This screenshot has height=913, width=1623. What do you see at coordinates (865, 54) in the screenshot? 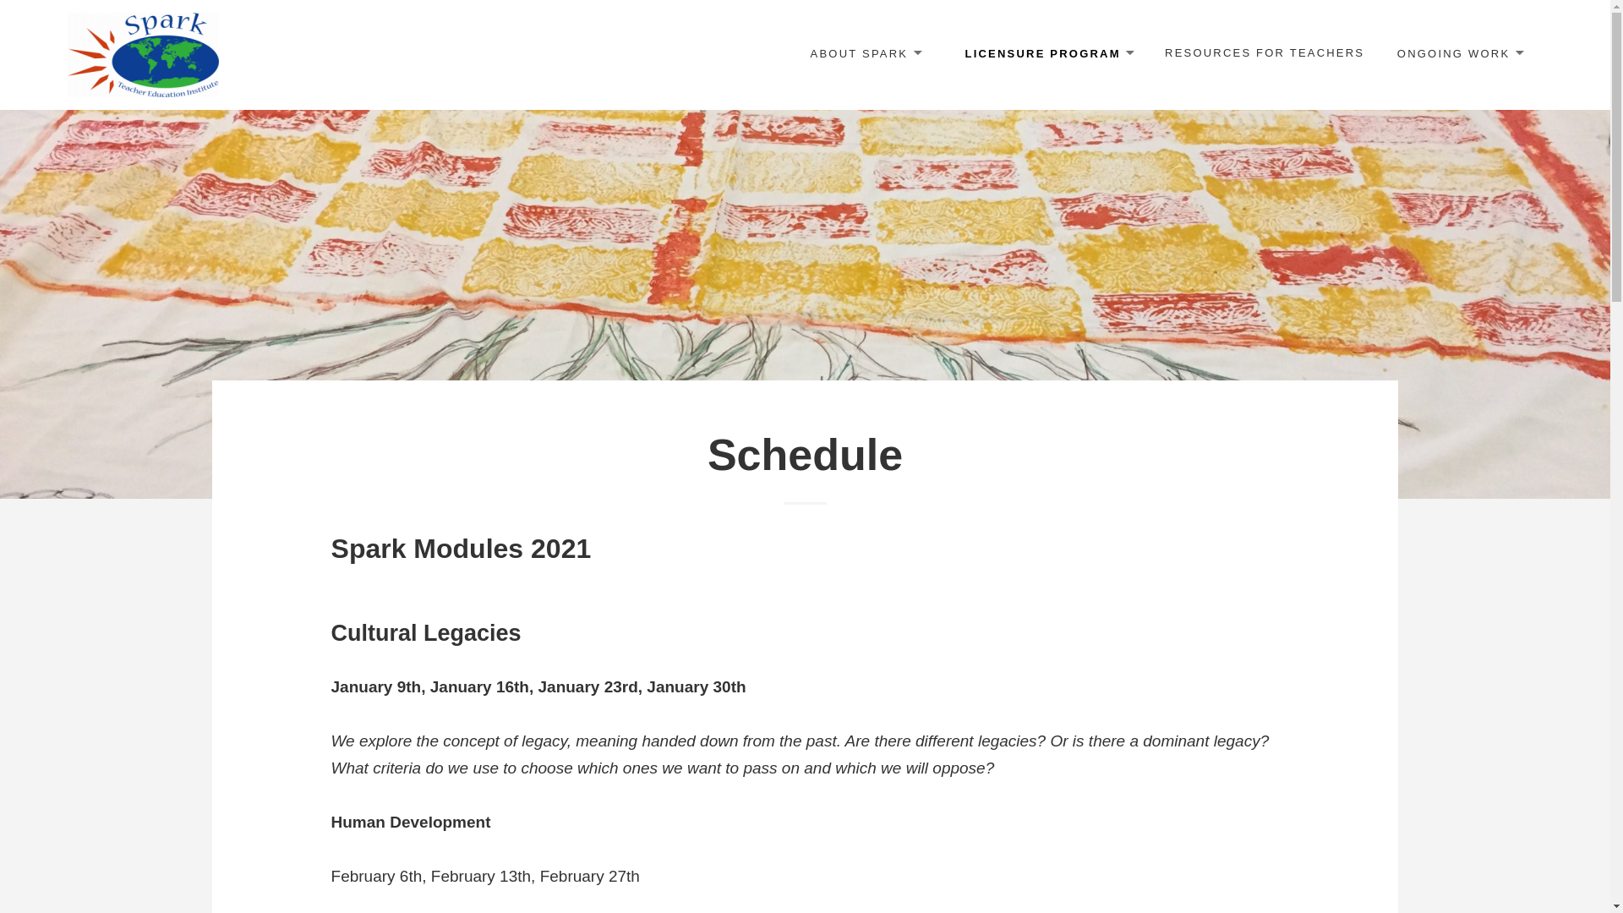
I see `ABOUT SPARK` at bounding box center [865, 54].